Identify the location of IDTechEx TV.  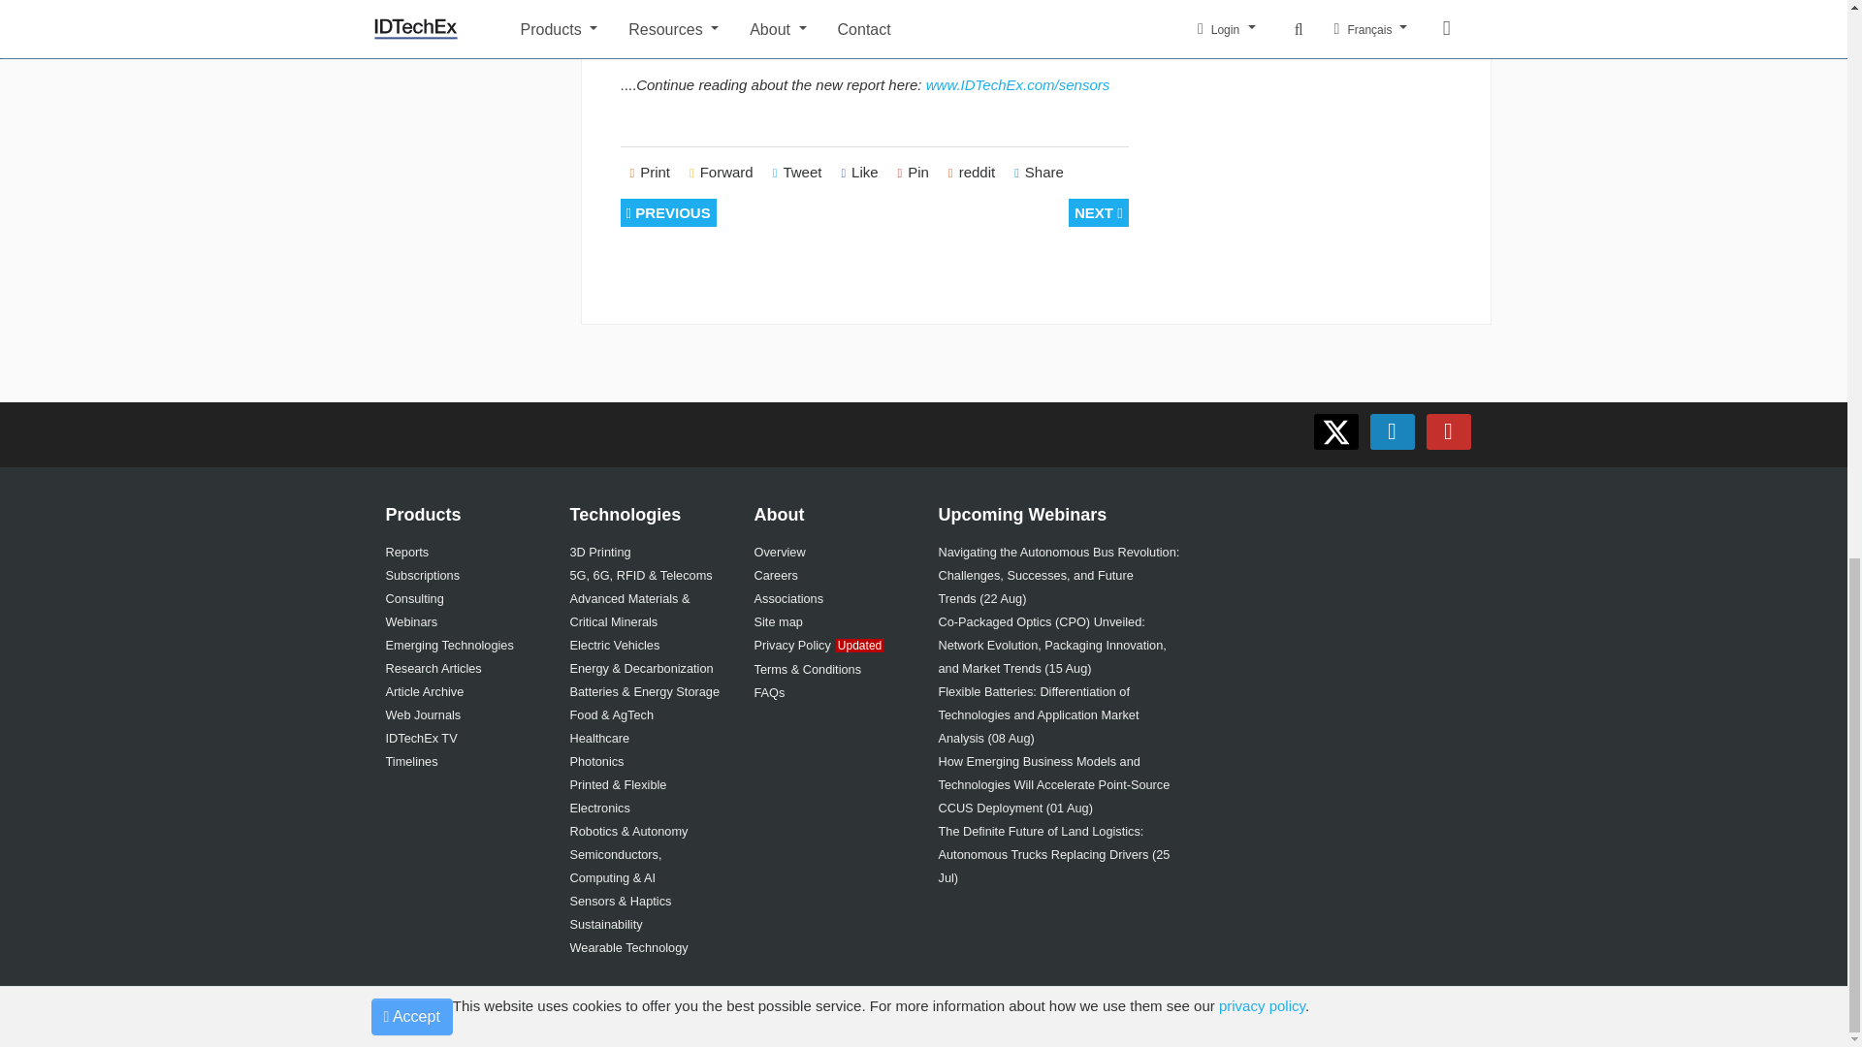
(421, 737).